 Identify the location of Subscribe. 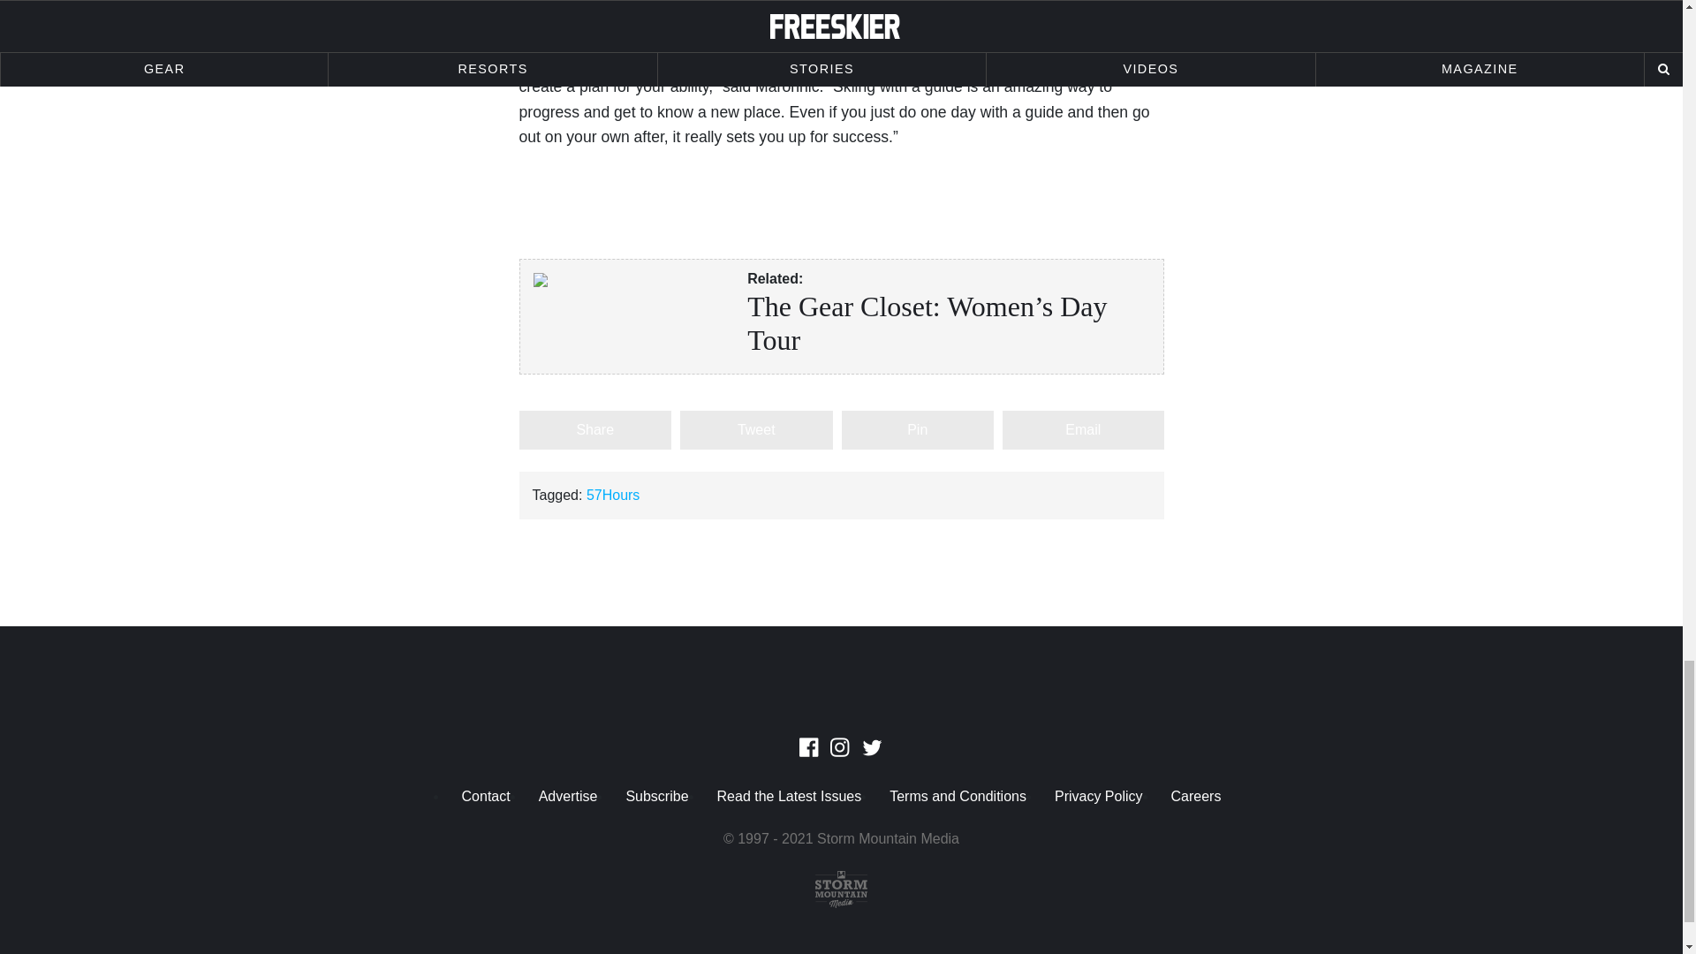
(655, 797).